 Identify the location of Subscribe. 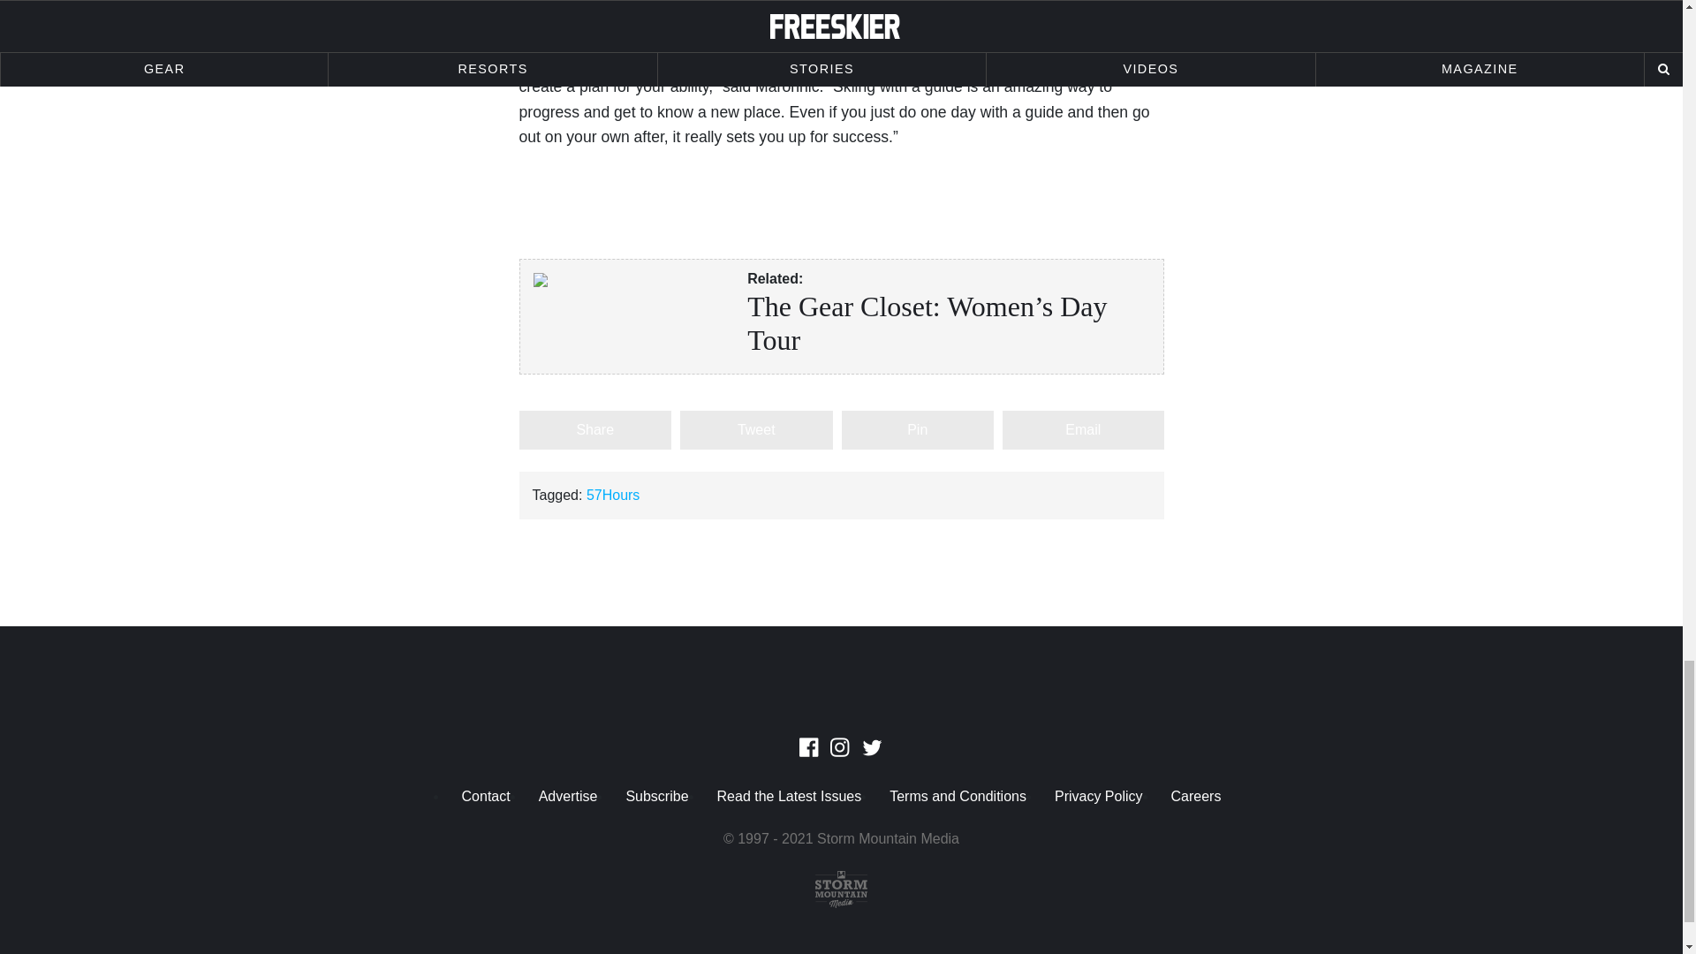
(655, 797).